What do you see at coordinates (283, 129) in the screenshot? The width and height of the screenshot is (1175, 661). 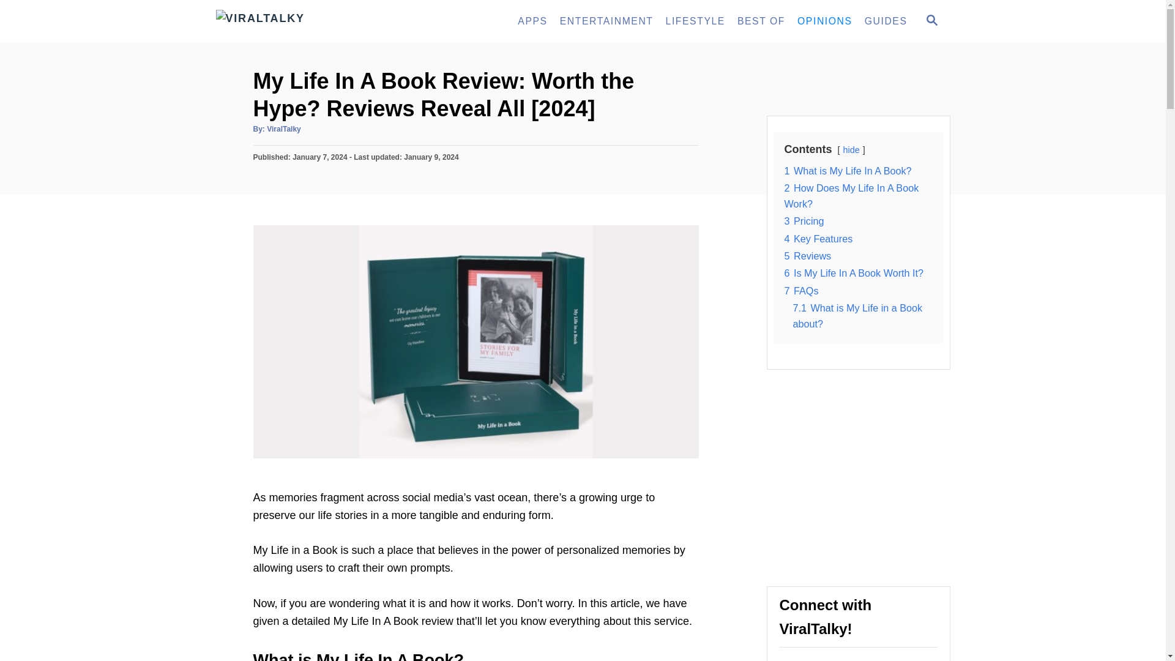 I see `ViralTalky` at bounding box center [283, 129].